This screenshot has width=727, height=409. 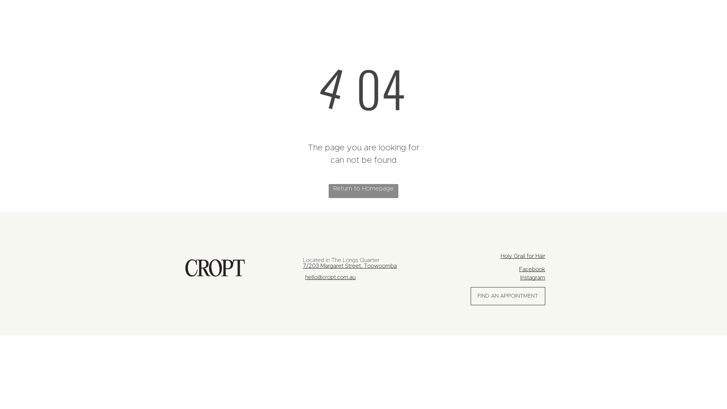 I want to click on Return to Homepage, so click(x=363, y=191).